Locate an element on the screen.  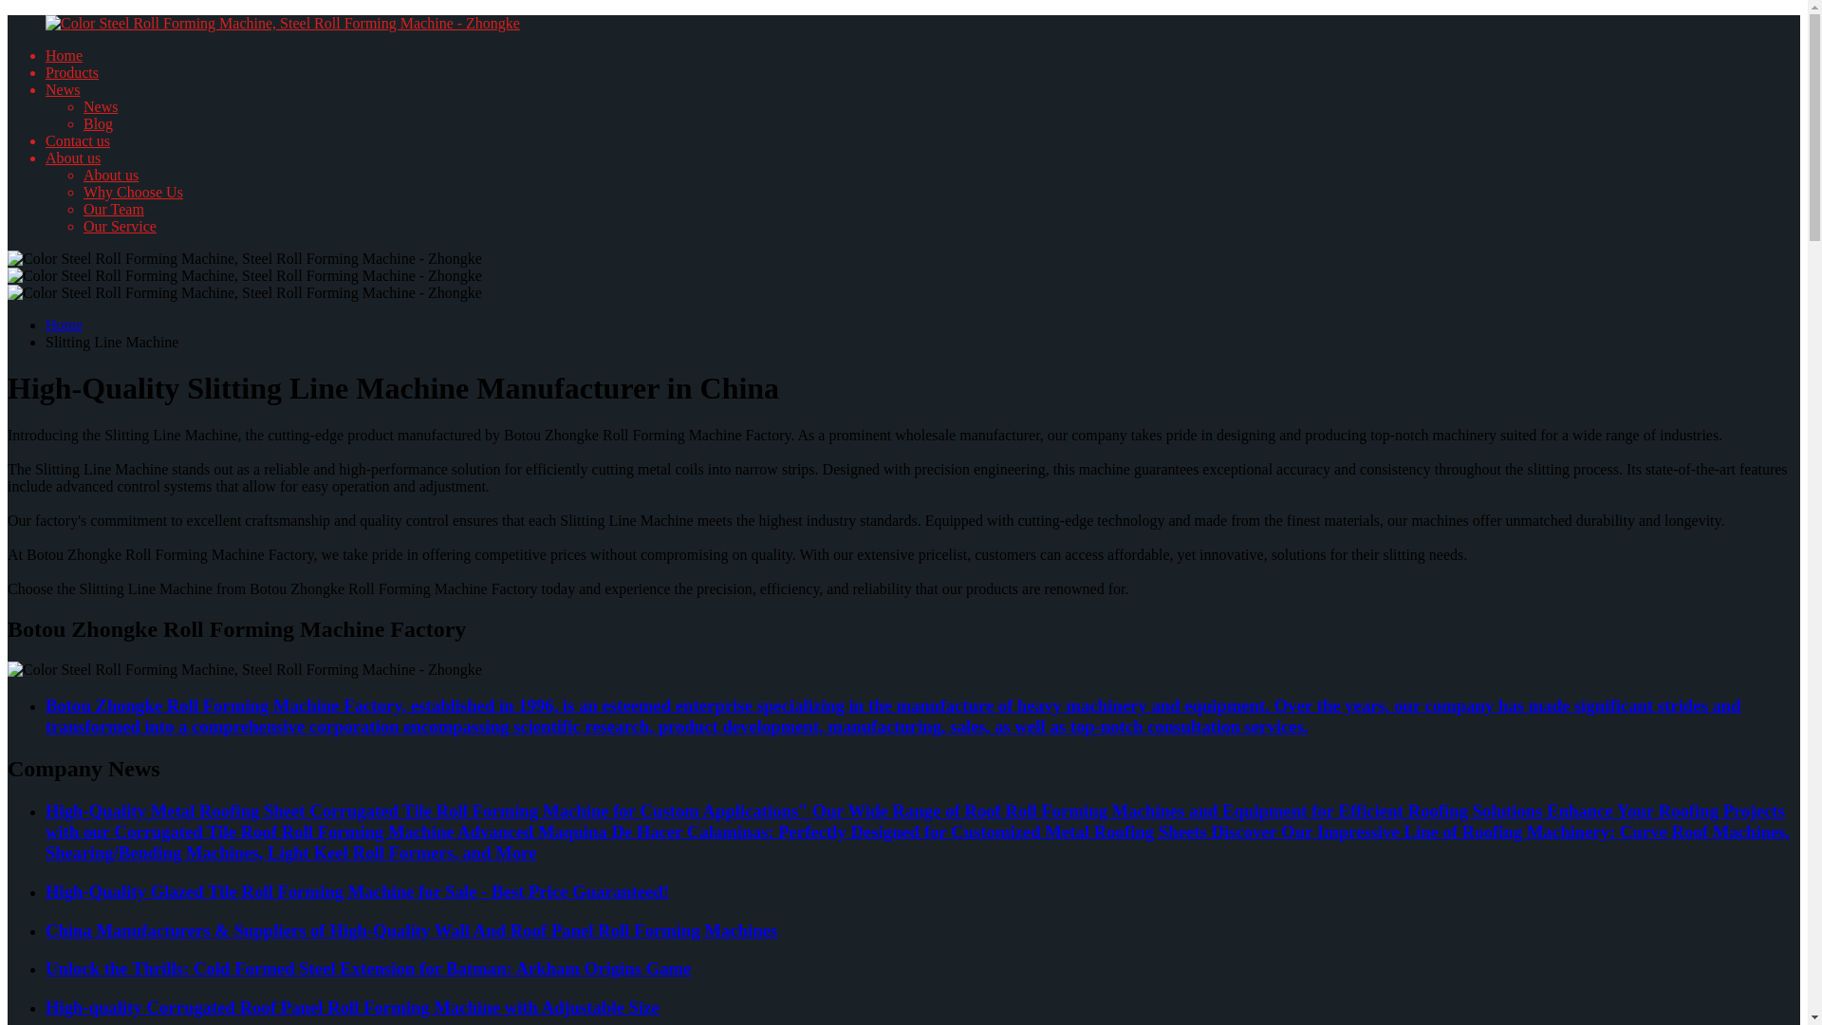
News is located at coordinates (101, 106).